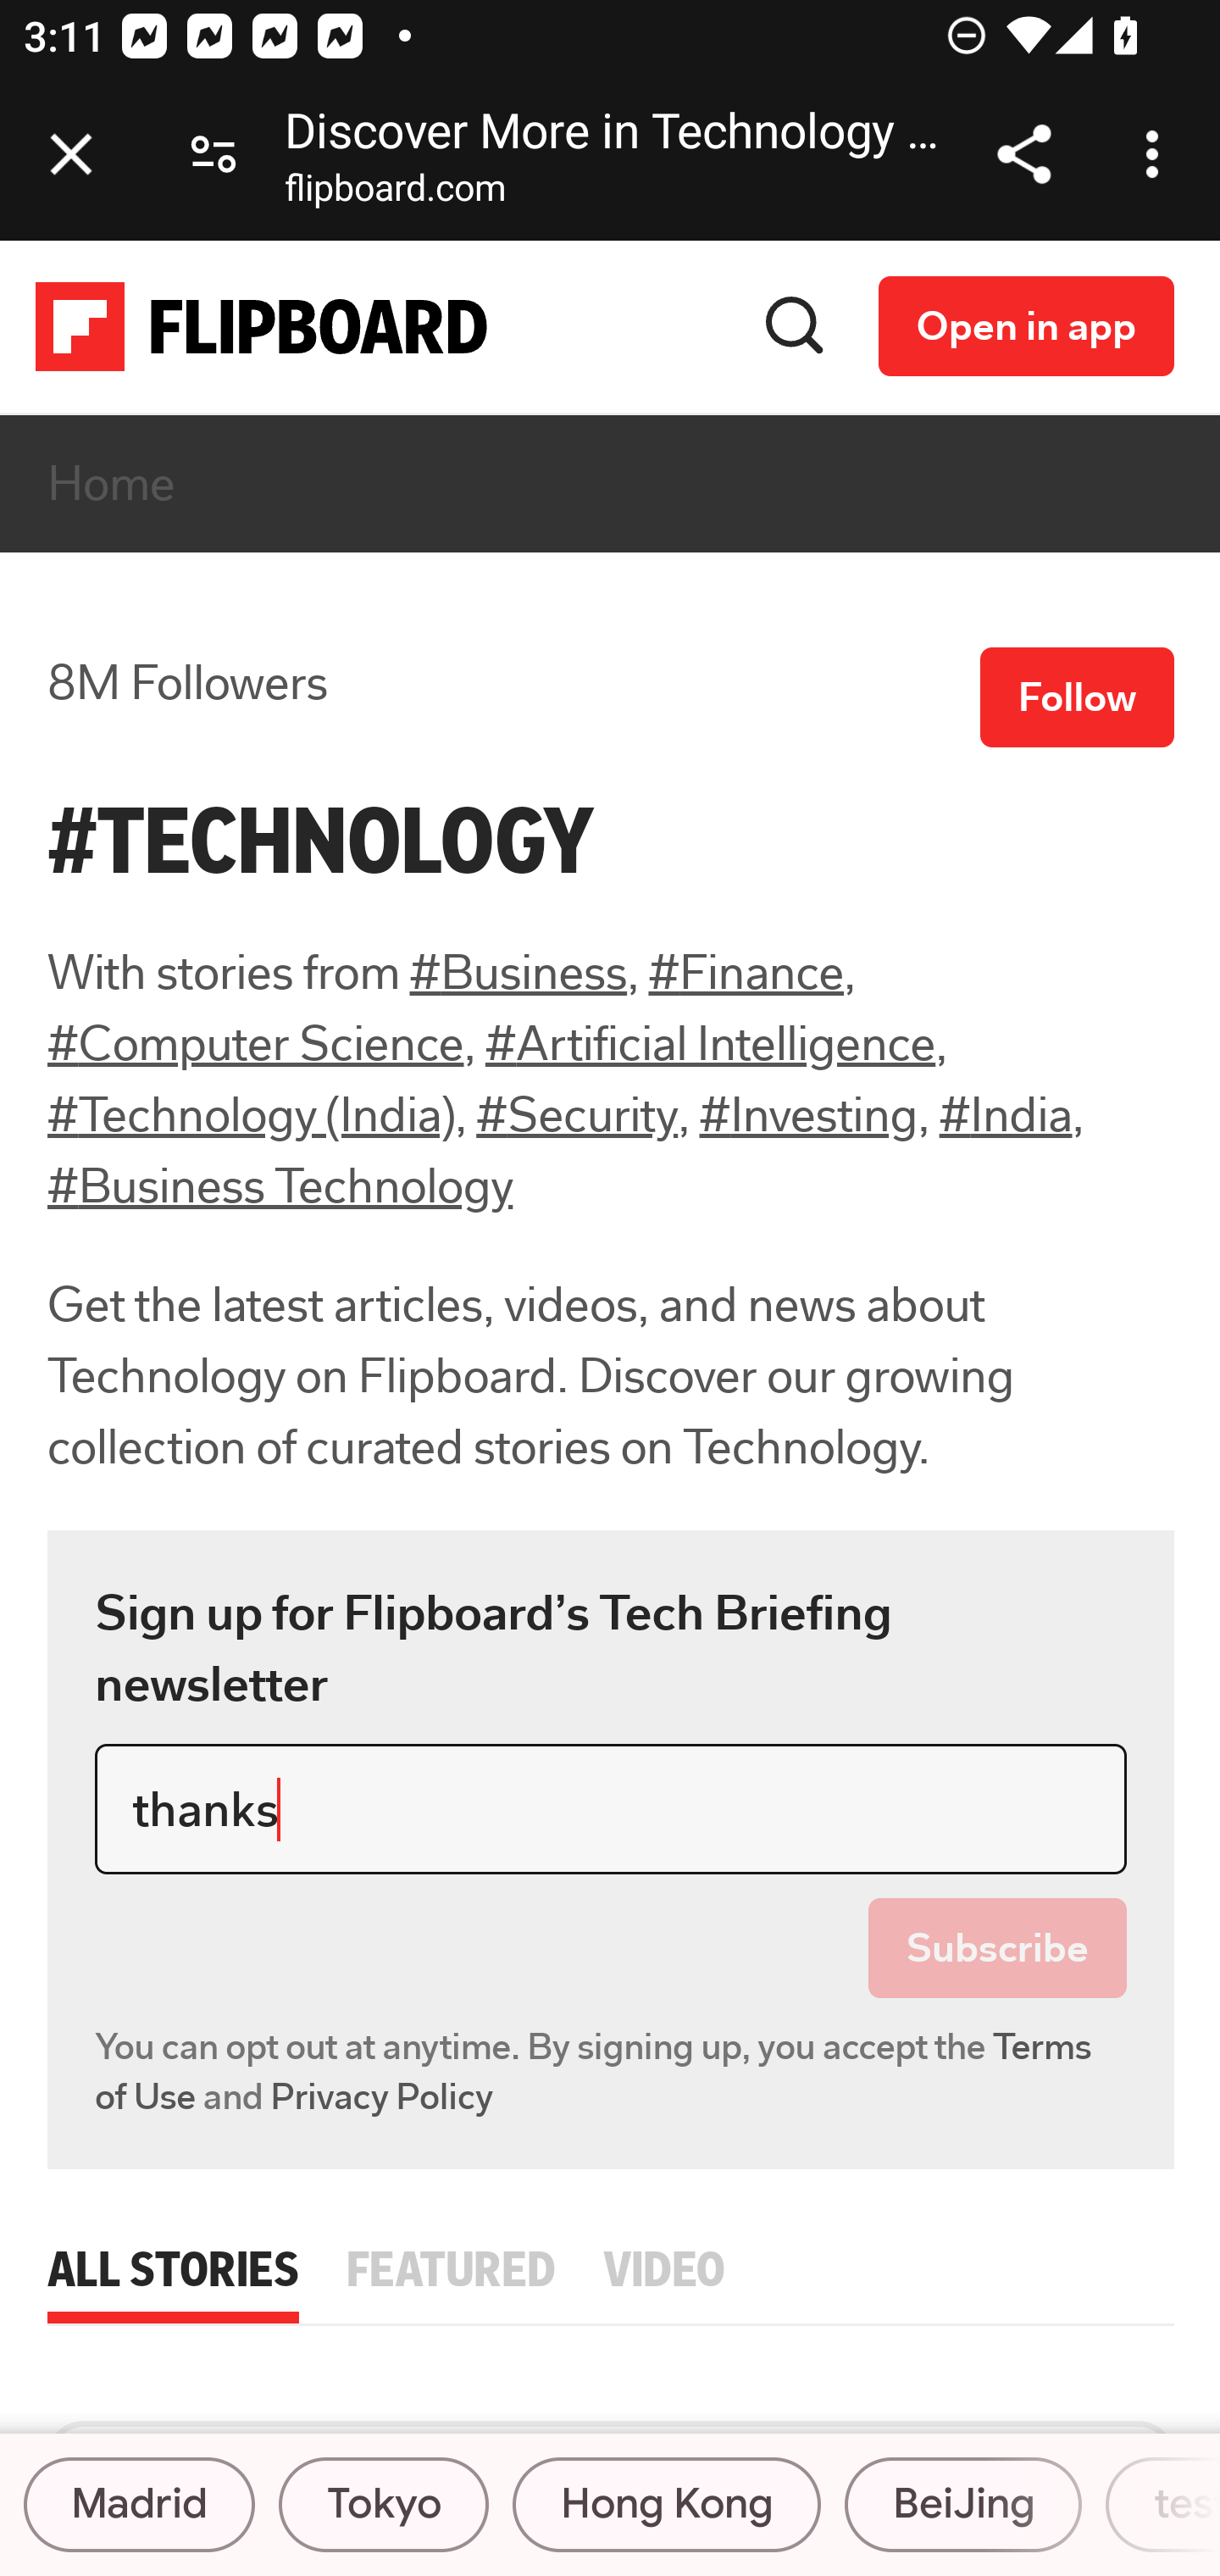 This screenshot has height=2576, width=1220. Describe the element at coordinates (395, 194) in the screenshot. I see `flipboard.com` at that location.